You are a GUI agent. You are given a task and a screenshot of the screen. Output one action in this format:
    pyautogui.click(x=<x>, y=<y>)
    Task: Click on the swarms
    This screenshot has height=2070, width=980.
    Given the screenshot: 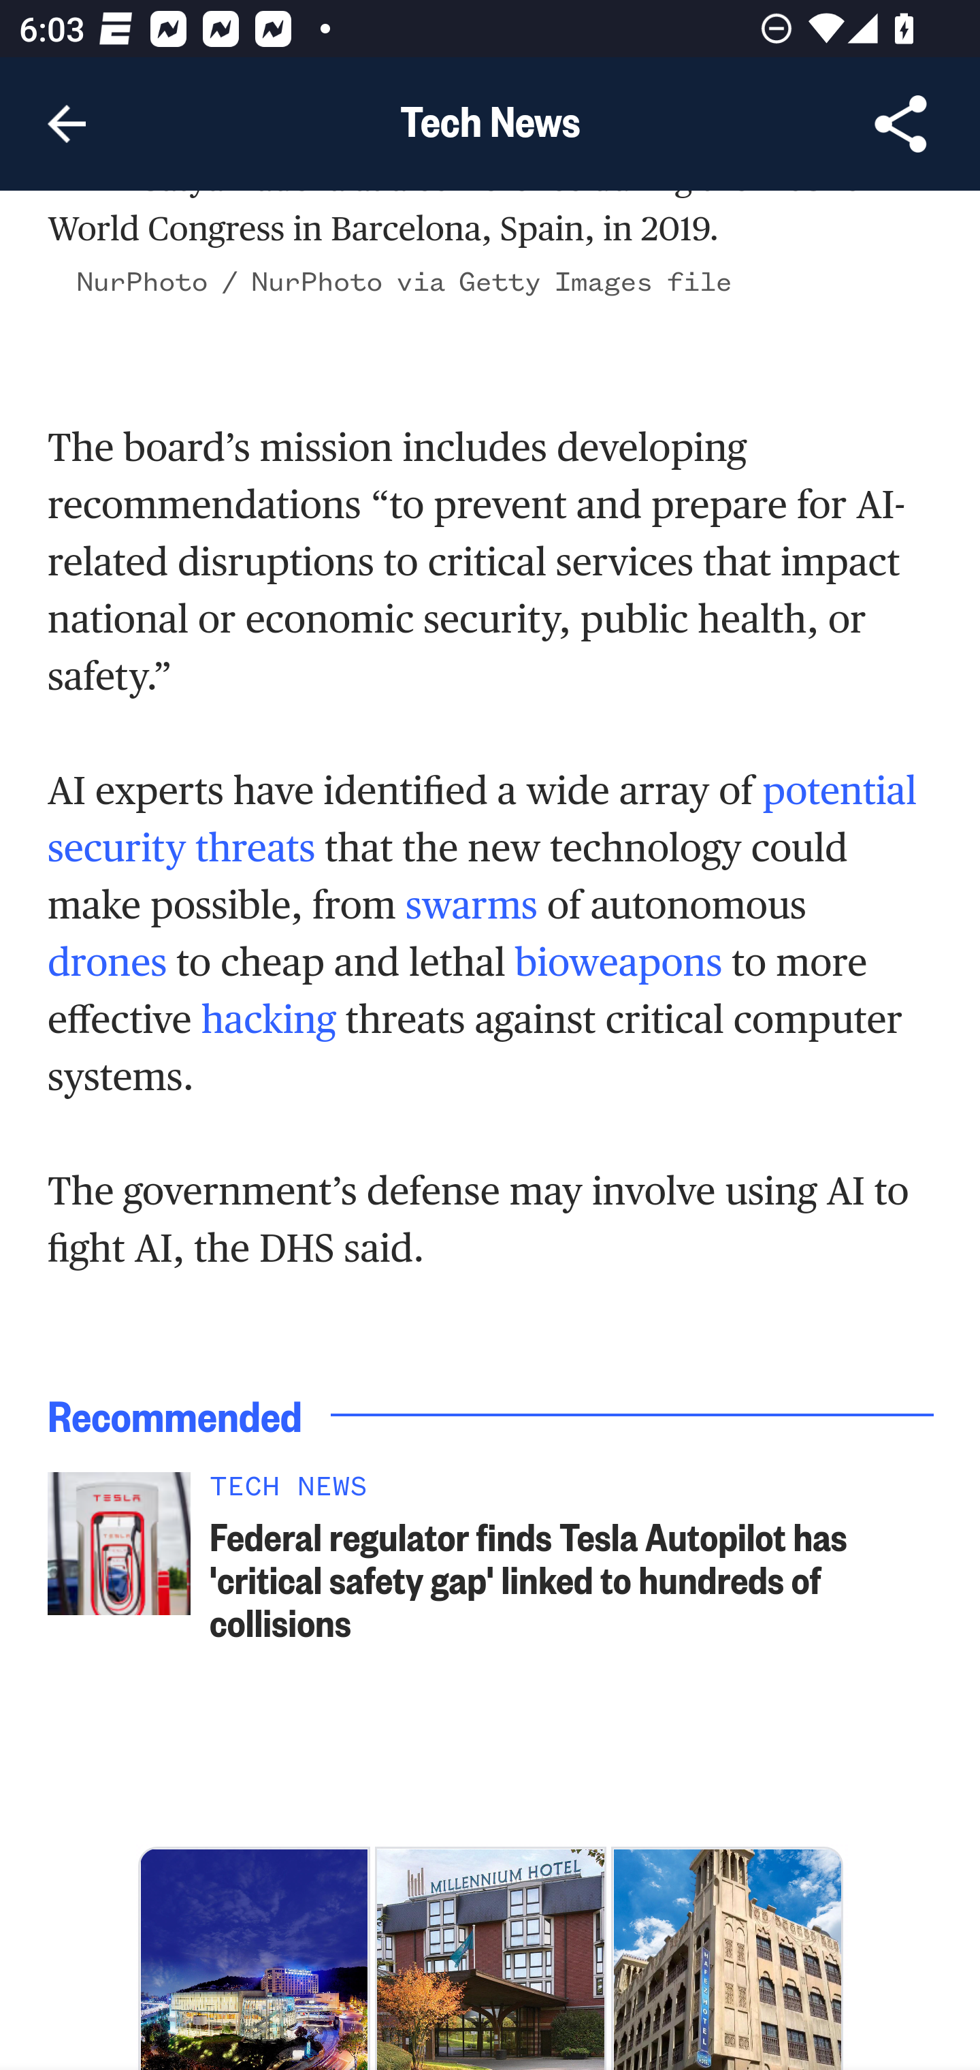 What is the action you would take?
    pyautogui.click(x=471, y=908)
    